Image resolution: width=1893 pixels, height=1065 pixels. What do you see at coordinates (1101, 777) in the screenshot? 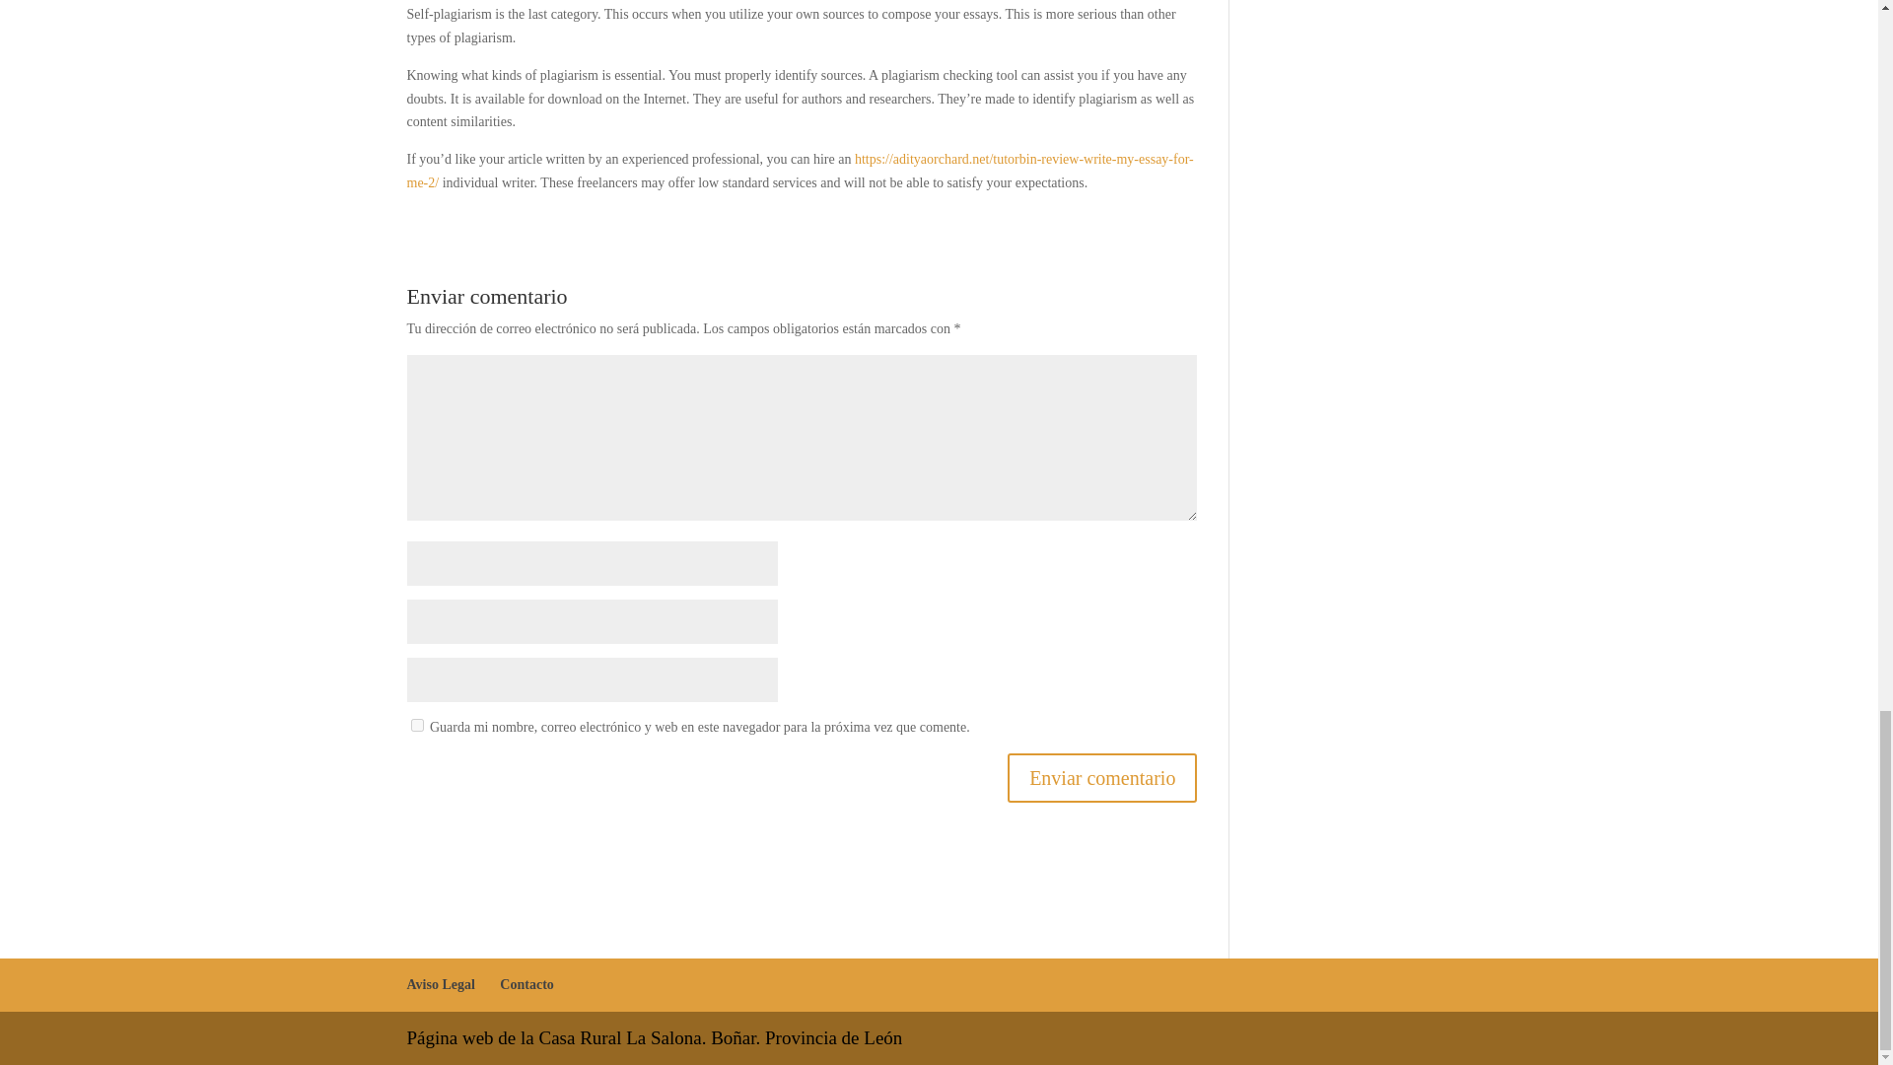
I see `Enviar comentario` at bounding box center [1101, 777].